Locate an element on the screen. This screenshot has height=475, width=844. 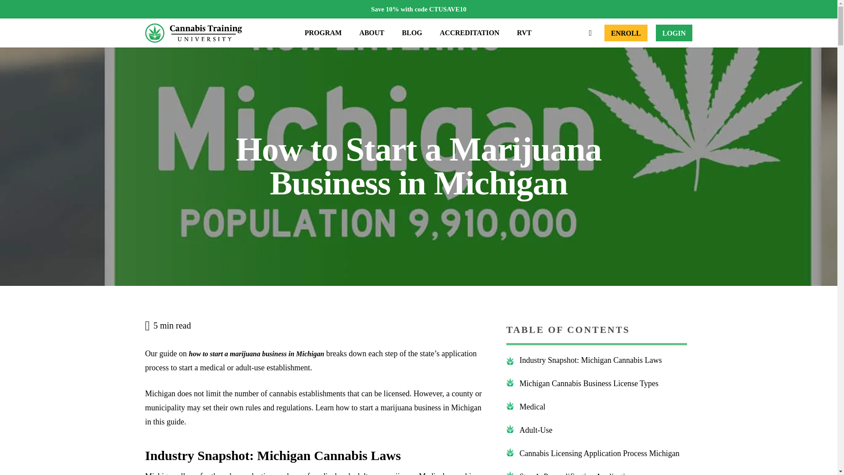
ABOUT is located at coordinates (371, 33).